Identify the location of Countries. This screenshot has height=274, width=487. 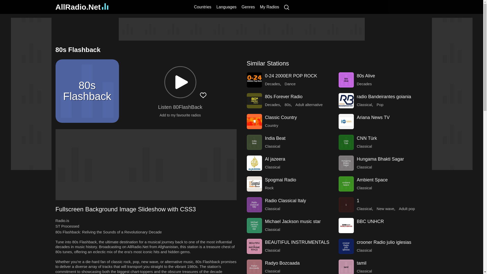
(202, 7).